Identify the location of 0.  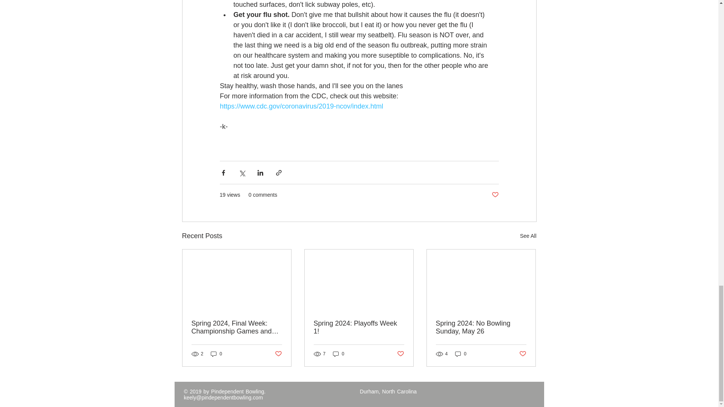
(216, 354).